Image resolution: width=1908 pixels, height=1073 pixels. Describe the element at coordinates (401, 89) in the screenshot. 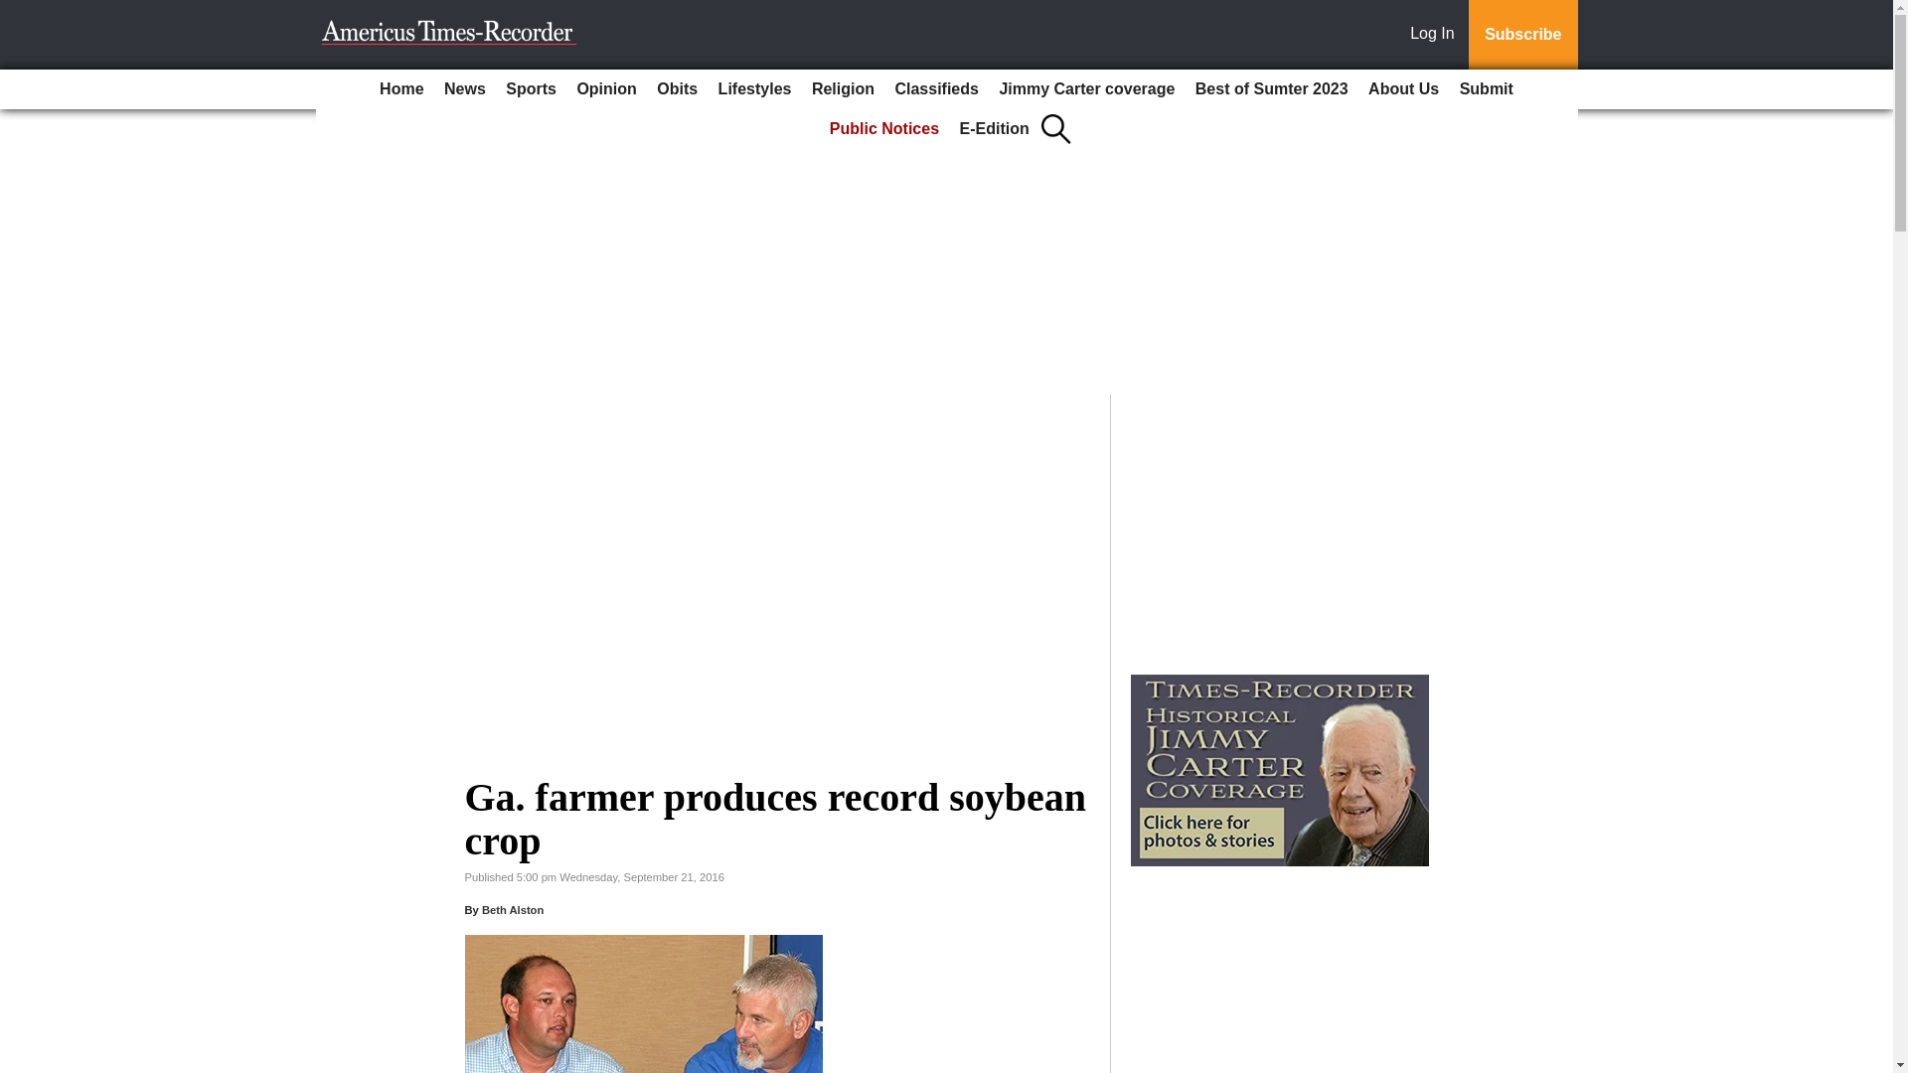

I see `Home` at that location.